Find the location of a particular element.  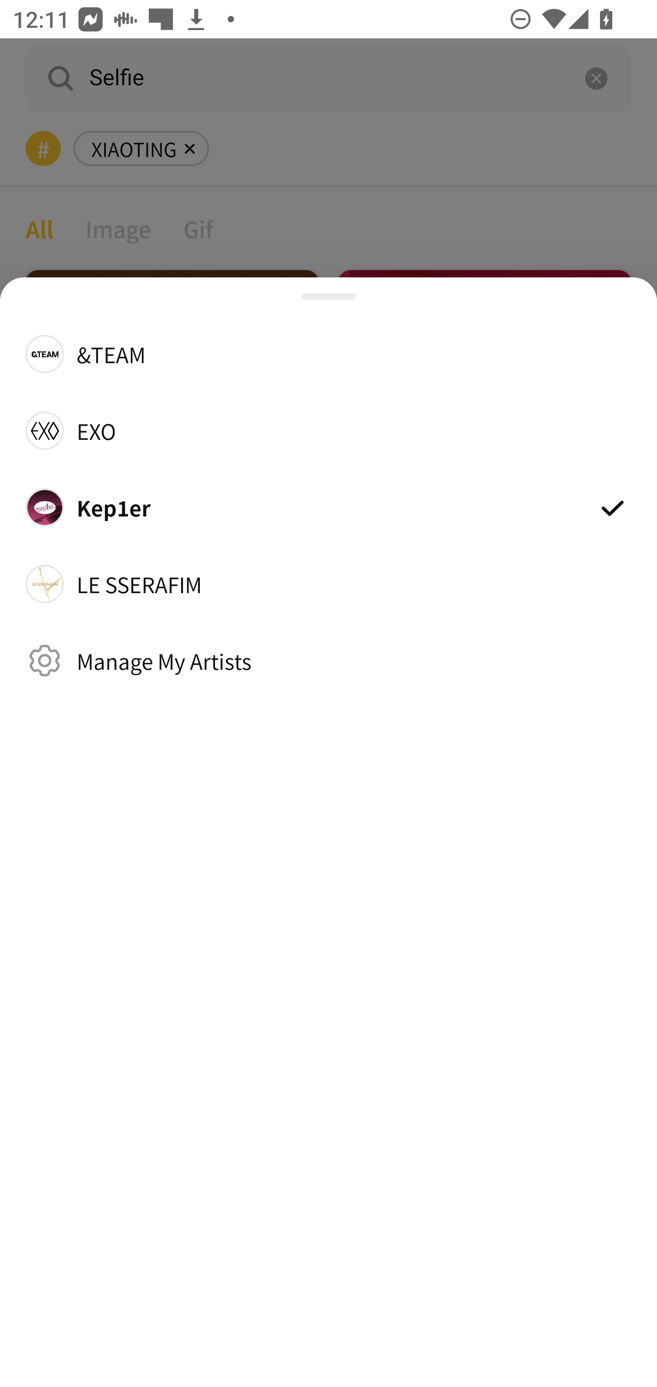

Kep1er is located at coordinates (328, 507).